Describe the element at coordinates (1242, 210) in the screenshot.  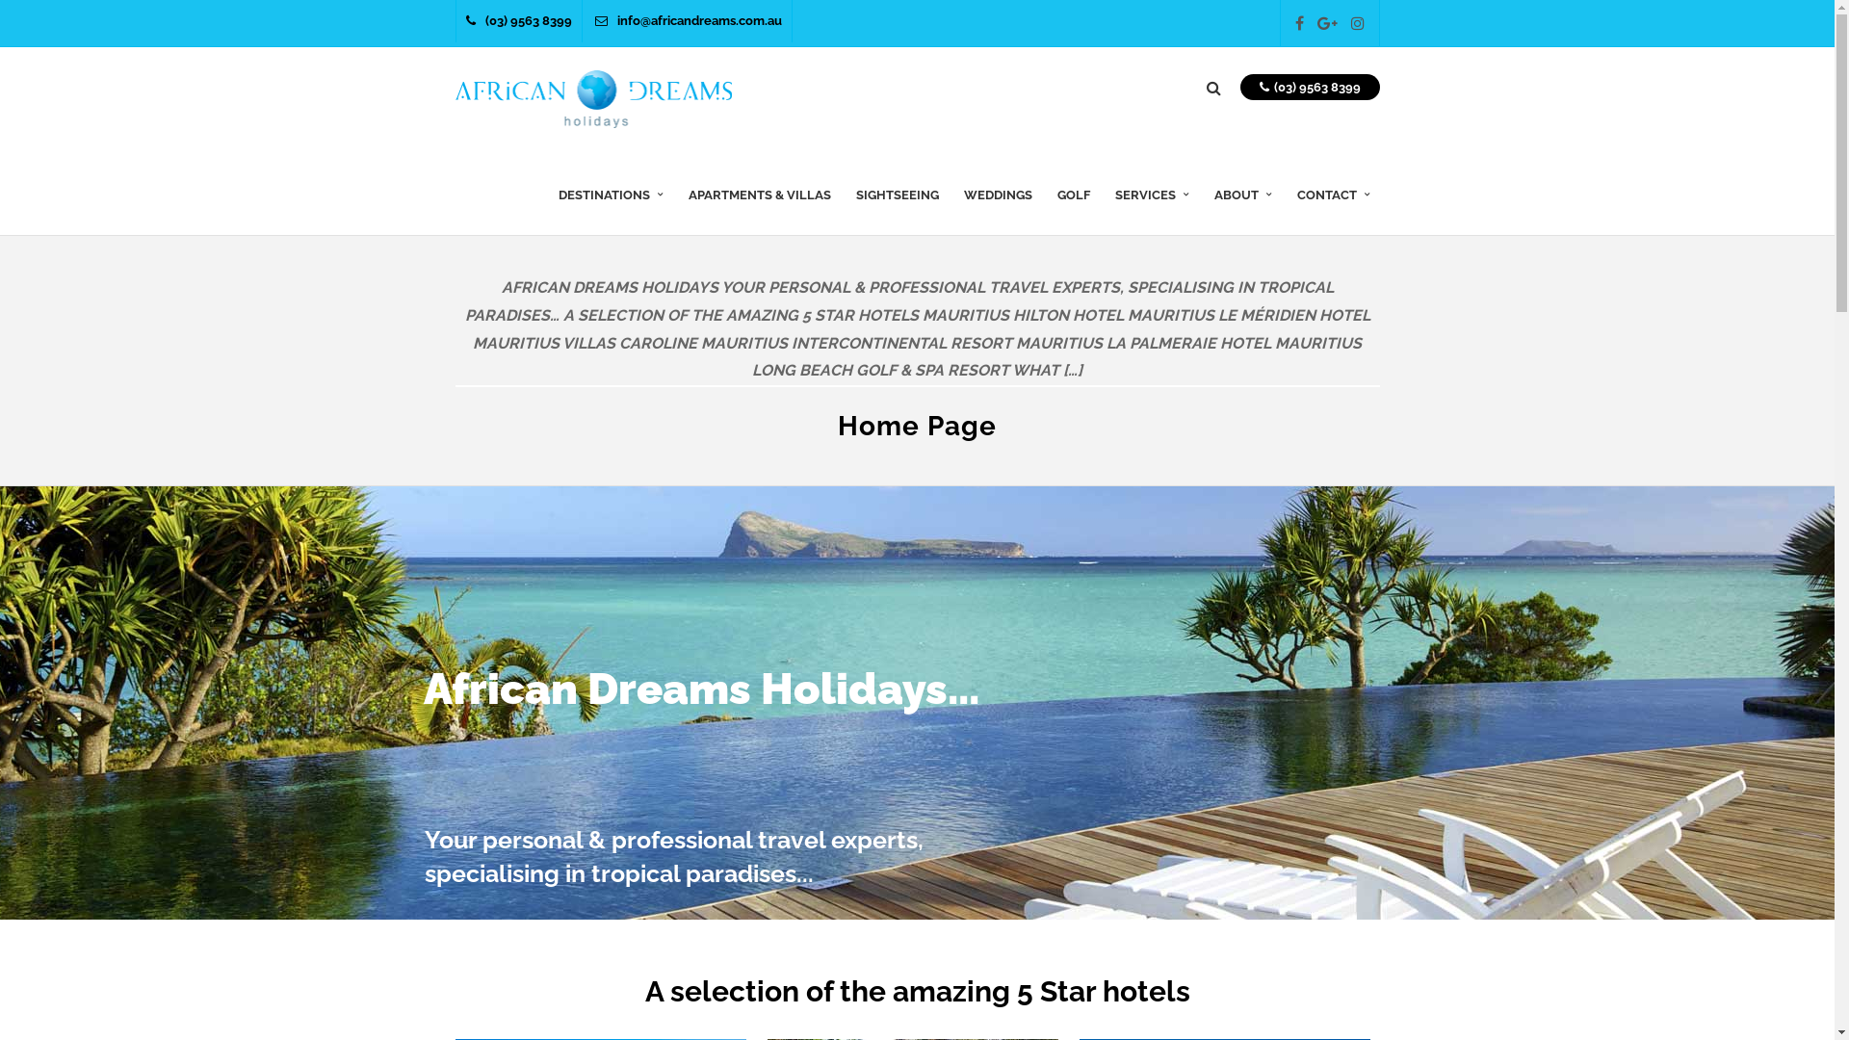
I see `ABOUT` at that location.